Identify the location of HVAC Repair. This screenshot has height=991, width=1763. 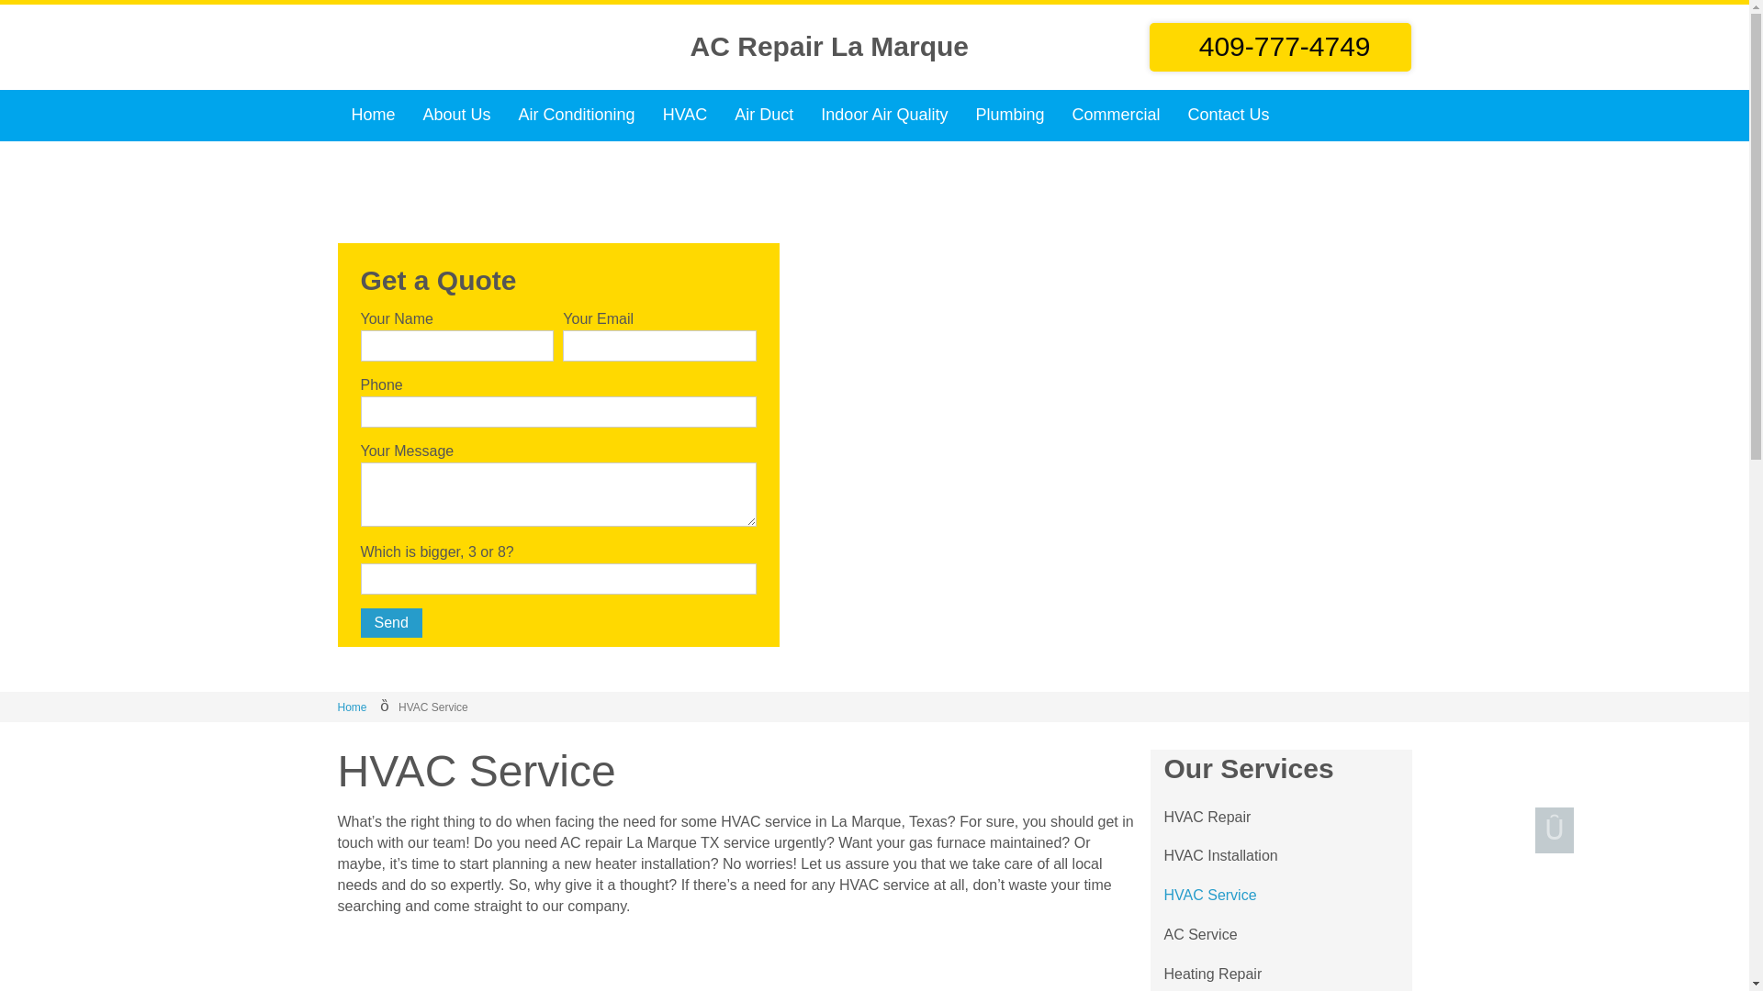
(1207, 818).